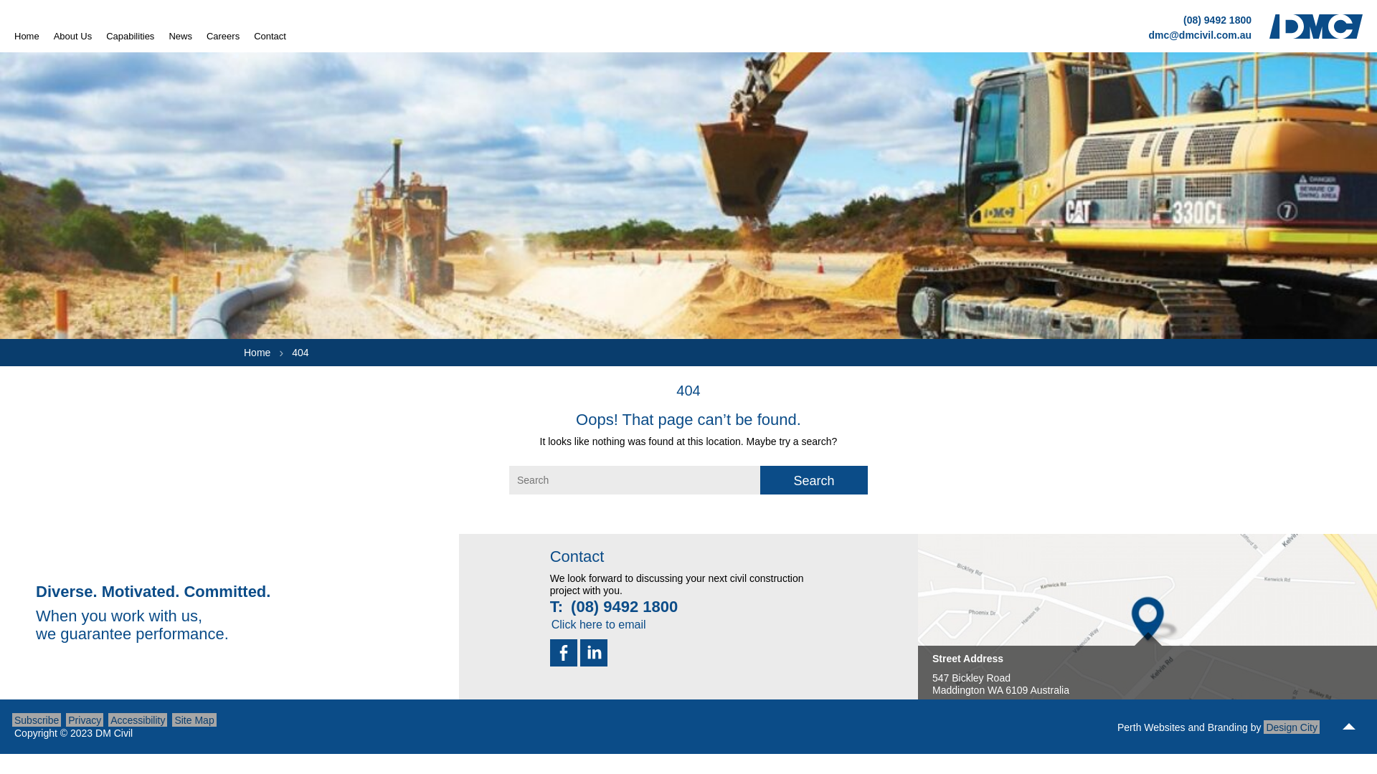  What do you see at coordinates (1218, 20) in the screenshot?
I see `(08) 9492 1800` at bounding box center [1218, 20].